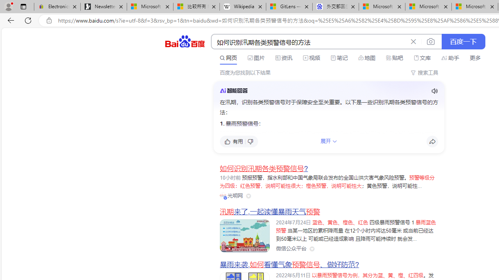  Describe the element at coordinates (291, 249) in the screenshot. I see `Class: siteLink_9TPP3` at that location.